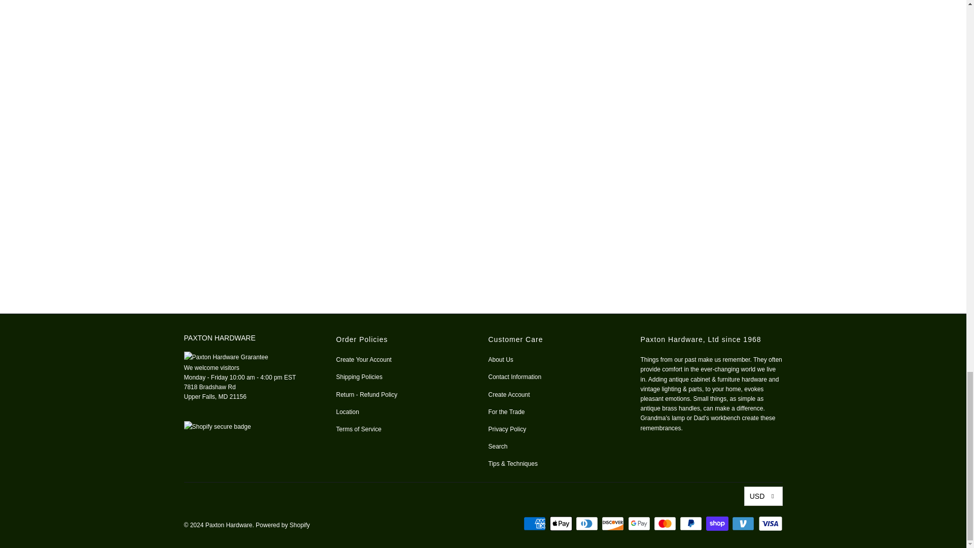 The width and height of the screenshot is (974, 548). Describe the element at coordinates (562, 524) in the screenshot. I see `Apple Pay` at that location.